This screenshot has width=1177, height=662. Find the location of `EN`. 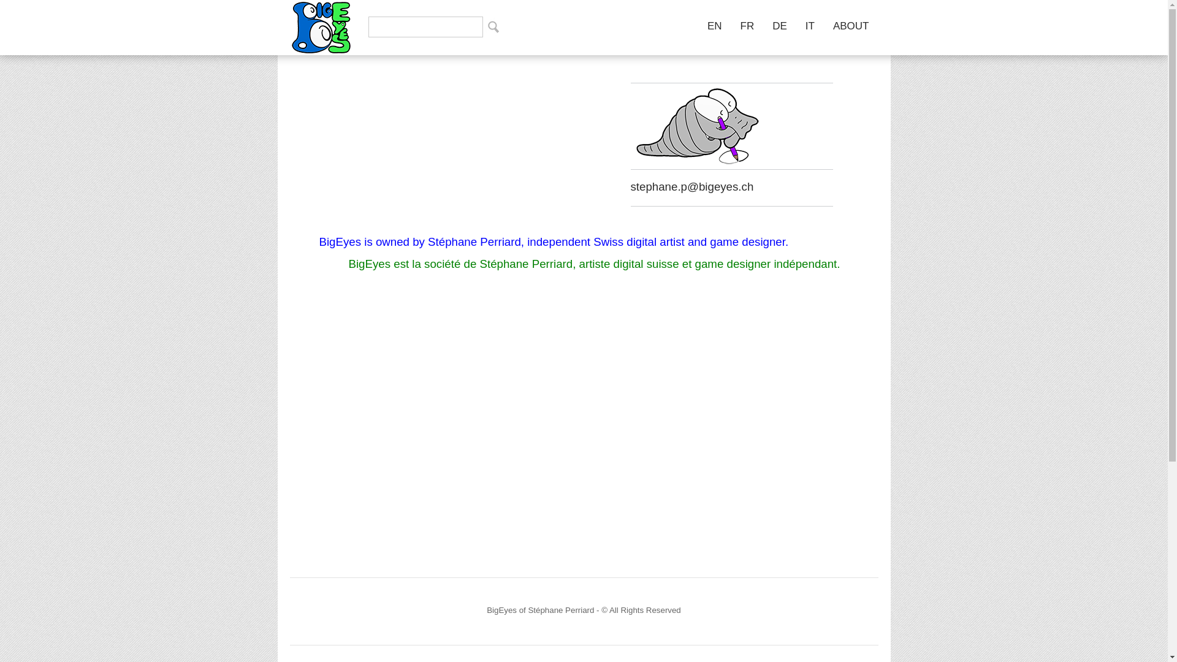

EN is located at coordinates (715, 26).